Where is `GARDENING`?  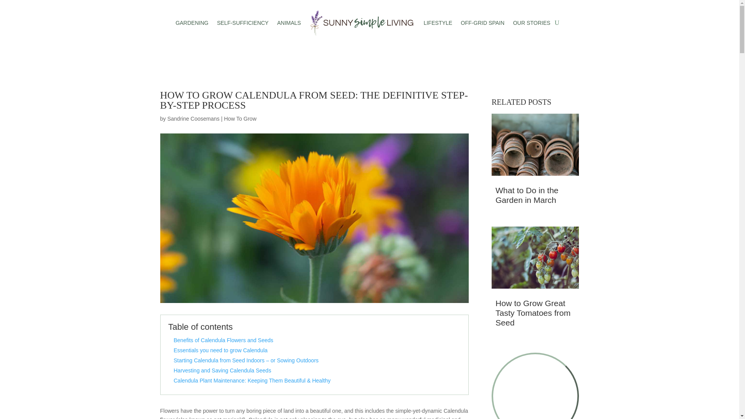 GARDENING is located at coordinates (192, 23).